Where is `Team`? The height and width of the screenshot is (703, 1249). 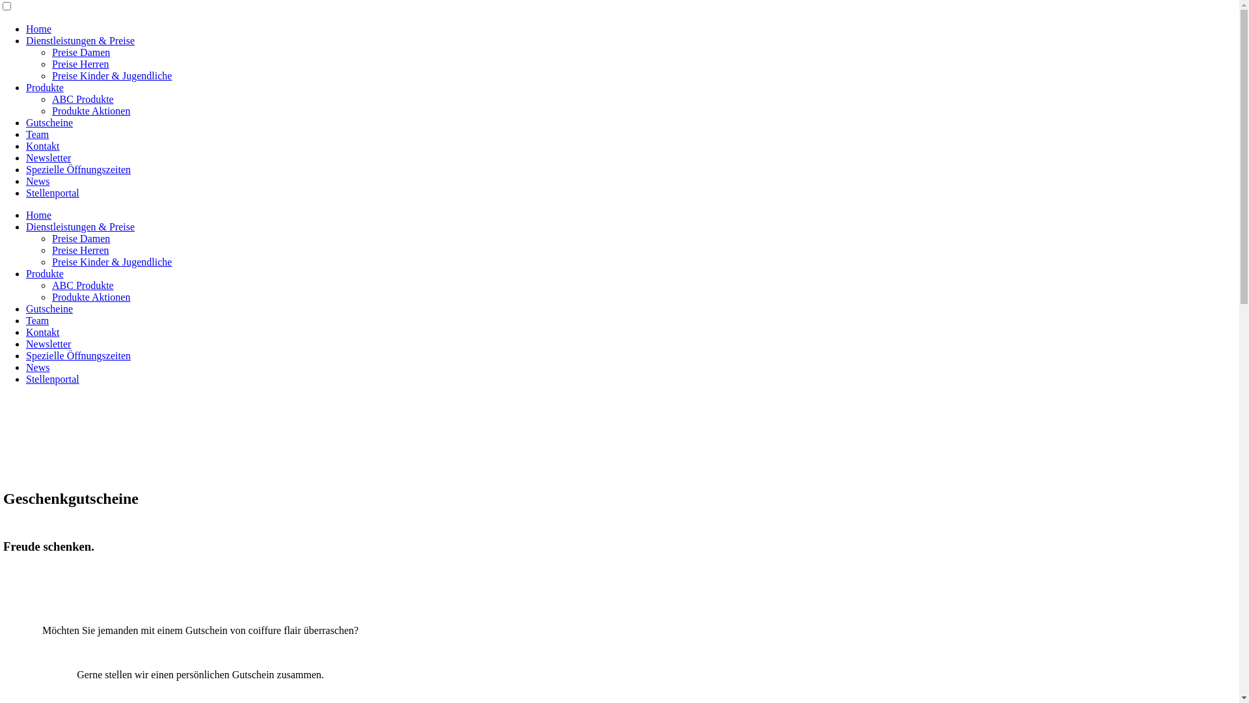 Team is located at coordinates (38, 320).